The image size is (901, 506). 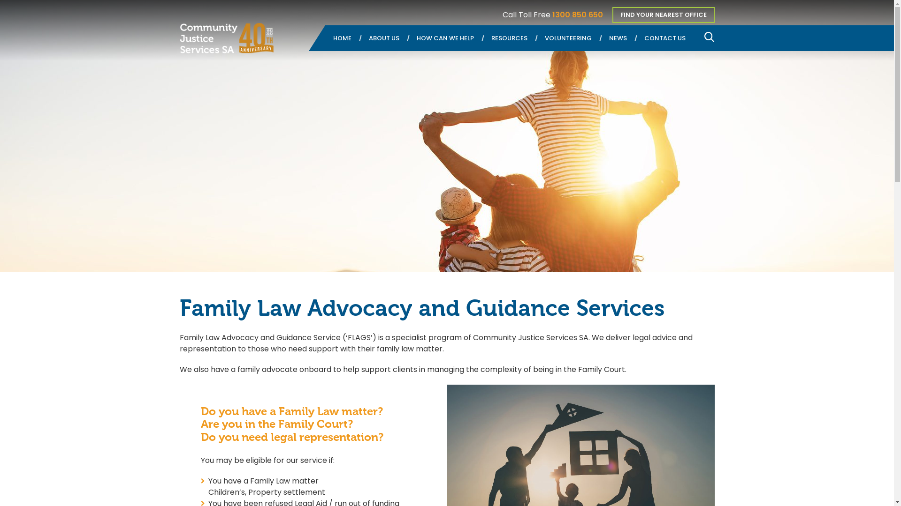 What do you see at coordinates (664, 38) in the screenshot?
I see `CONTACT US` at bounding box center [664, 38].